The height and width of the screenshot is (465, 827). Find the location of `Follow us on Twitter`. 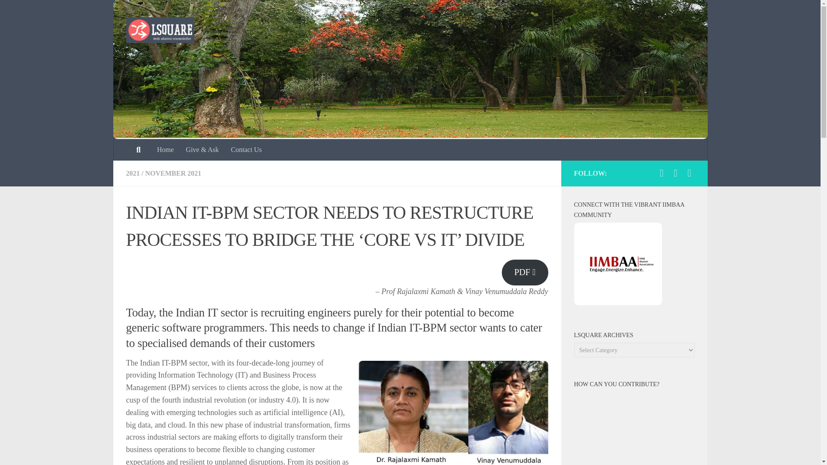

Follow us on Twitter is located at coordinates (689, 173).